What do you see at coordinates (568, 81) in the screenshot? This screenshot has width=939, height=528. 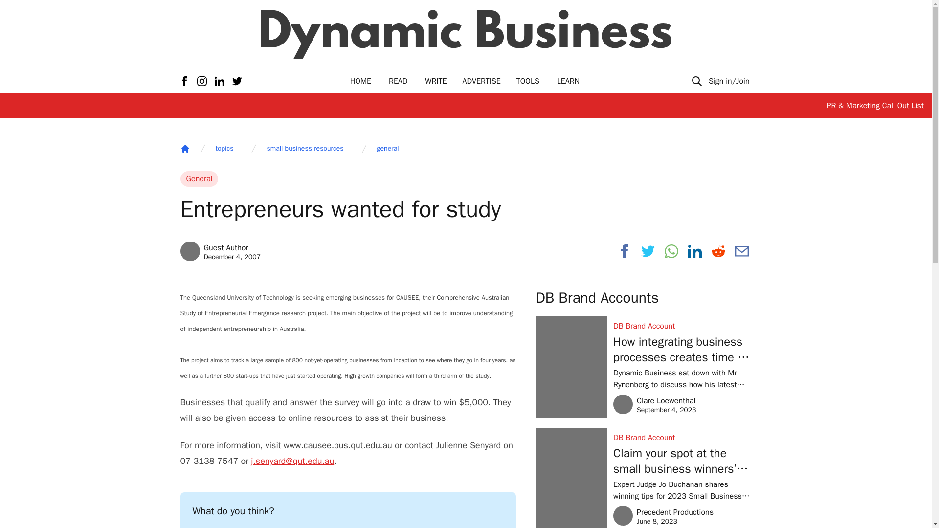 I see `WRITE` at bounding box center [568, 81].